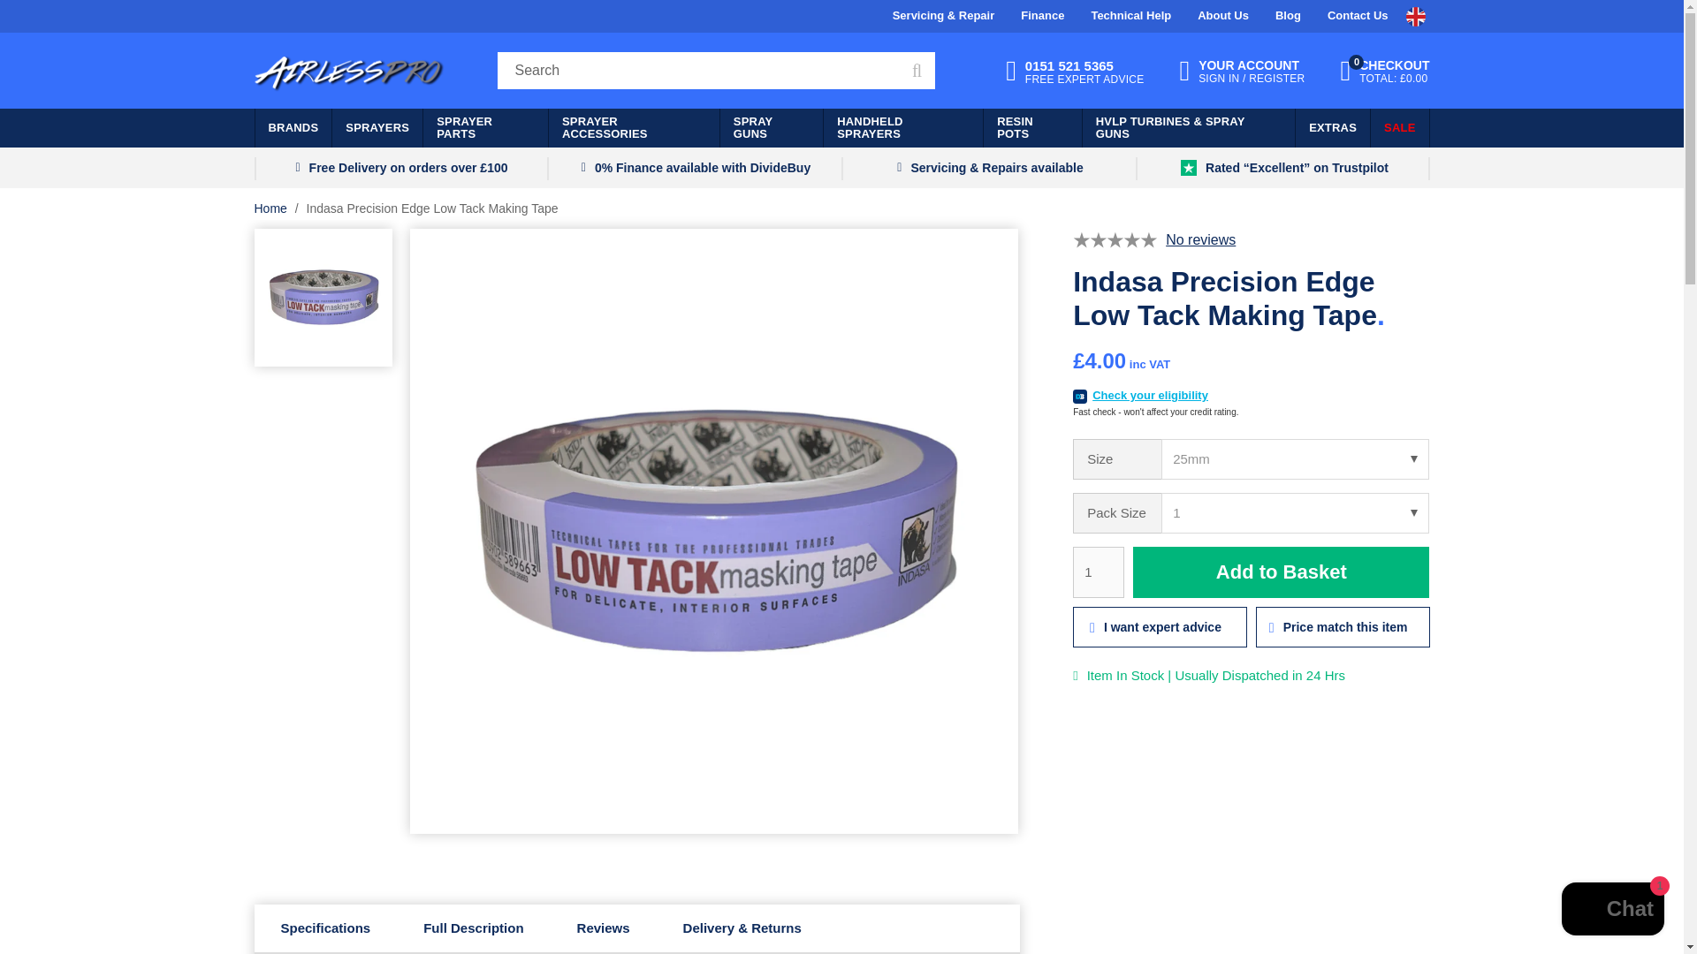 This screenshot has height=954, width=1697. I want to click on Link to Larger Image, so click(1043, 16).